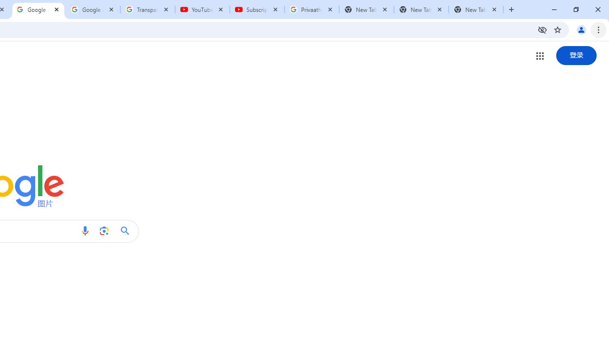 This screenshot has width=609, height=342. Describe the element at coordinates (202, 9) in the screenshot. I see `YouTube` at that location.